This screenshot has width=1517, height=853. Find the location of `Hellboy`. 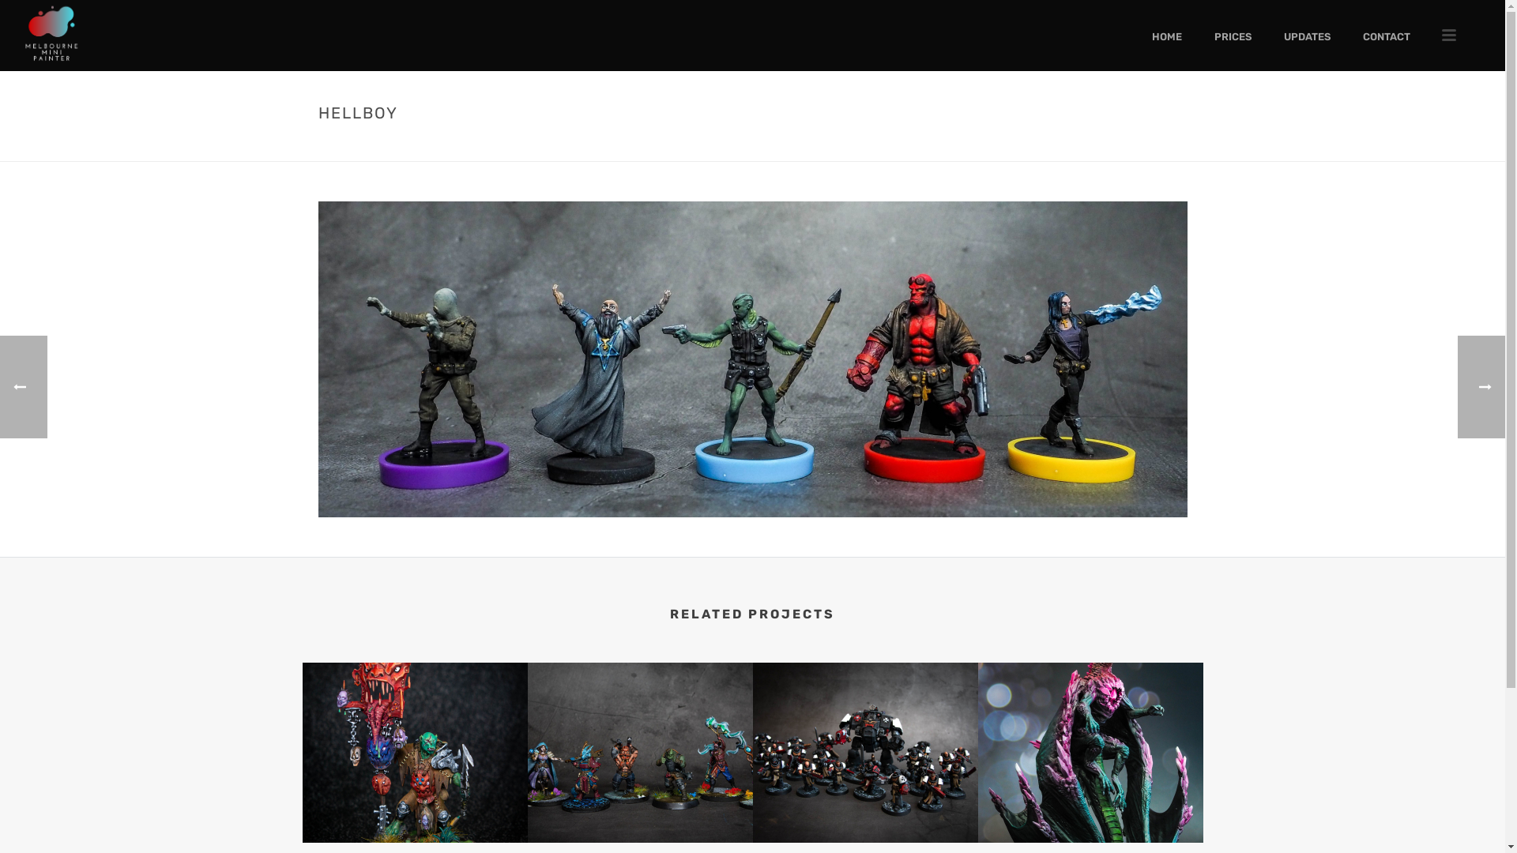

Hellboy is located at coordinates (752, 359).